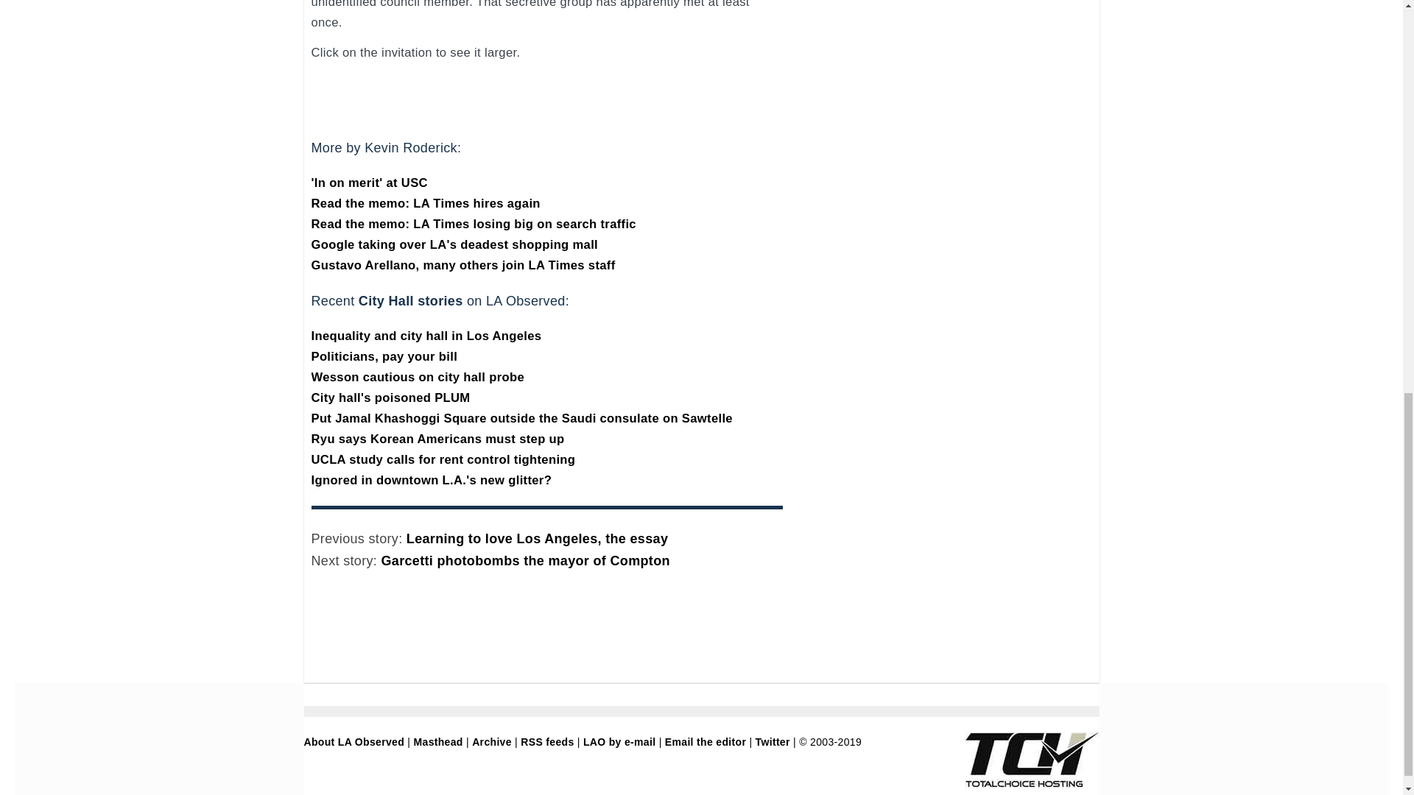  What do you see at coordinates (537, 539) in the screenshot?
I see `Learning to love Los Angeles, the essay` at bounding box center [537, 539].